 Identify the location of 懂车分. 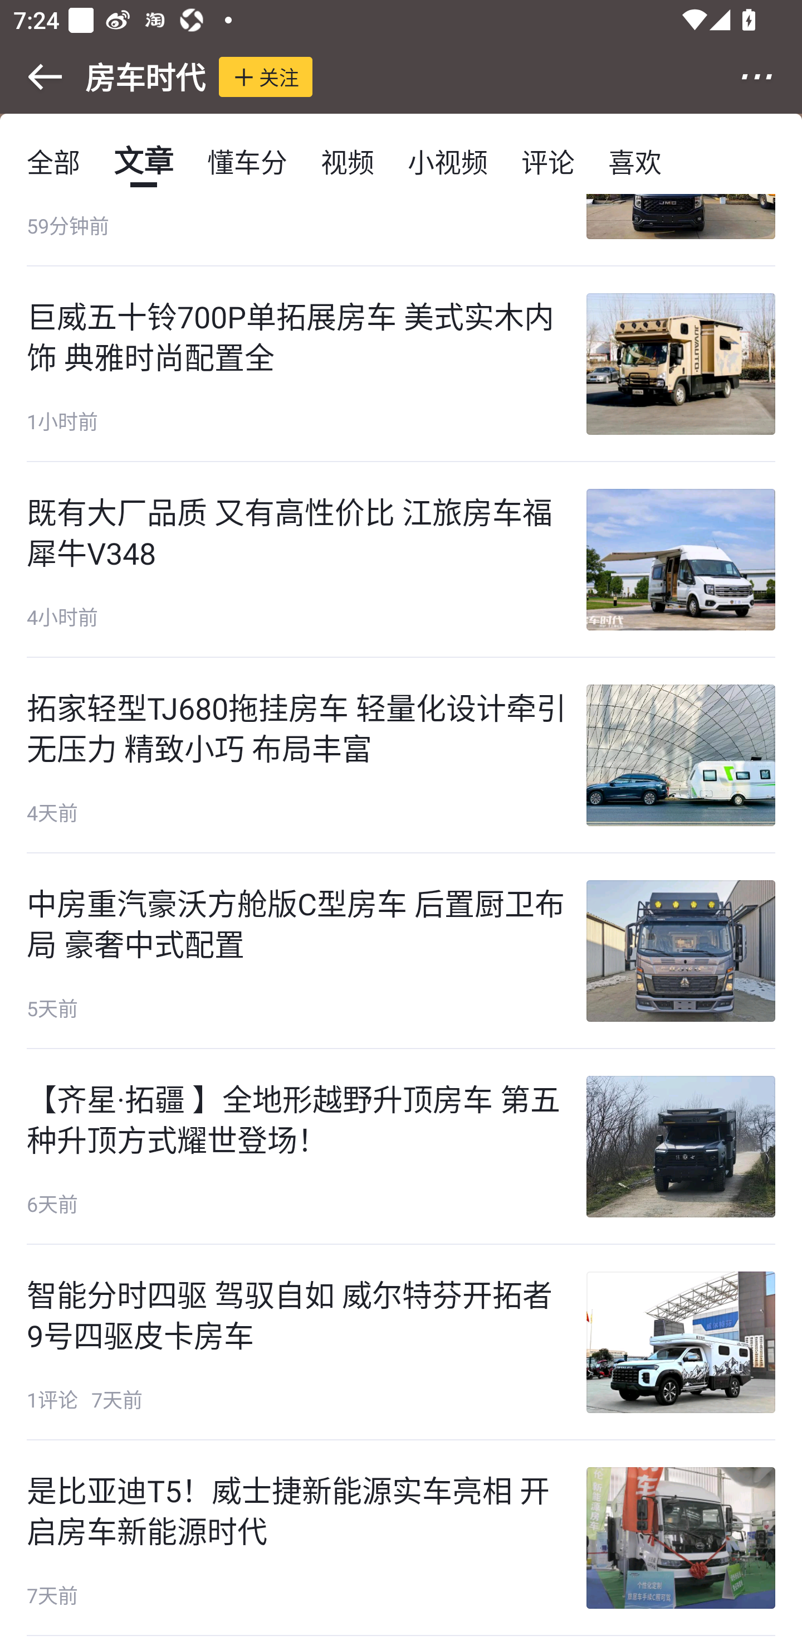
(247, 161).